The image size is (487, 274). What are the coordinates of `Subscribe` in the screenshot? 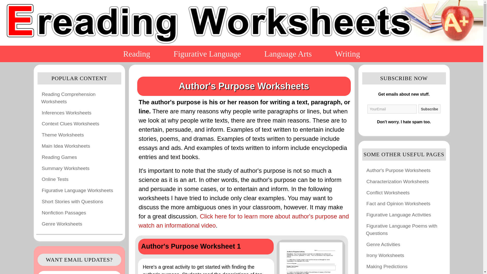 It's located at (429, 109).